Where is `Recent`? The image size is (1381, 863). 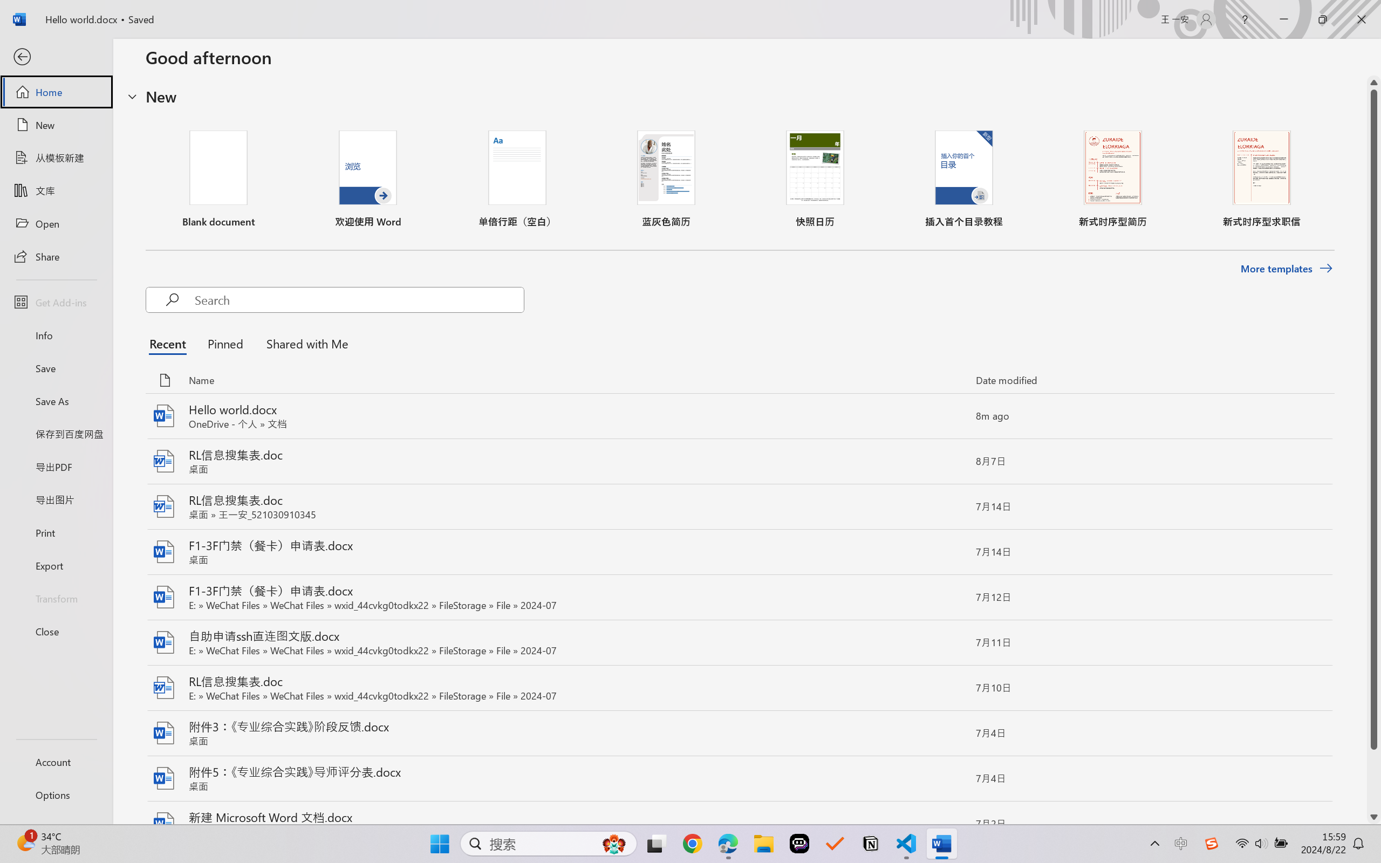 Recent is located at coordinates (170, 343).